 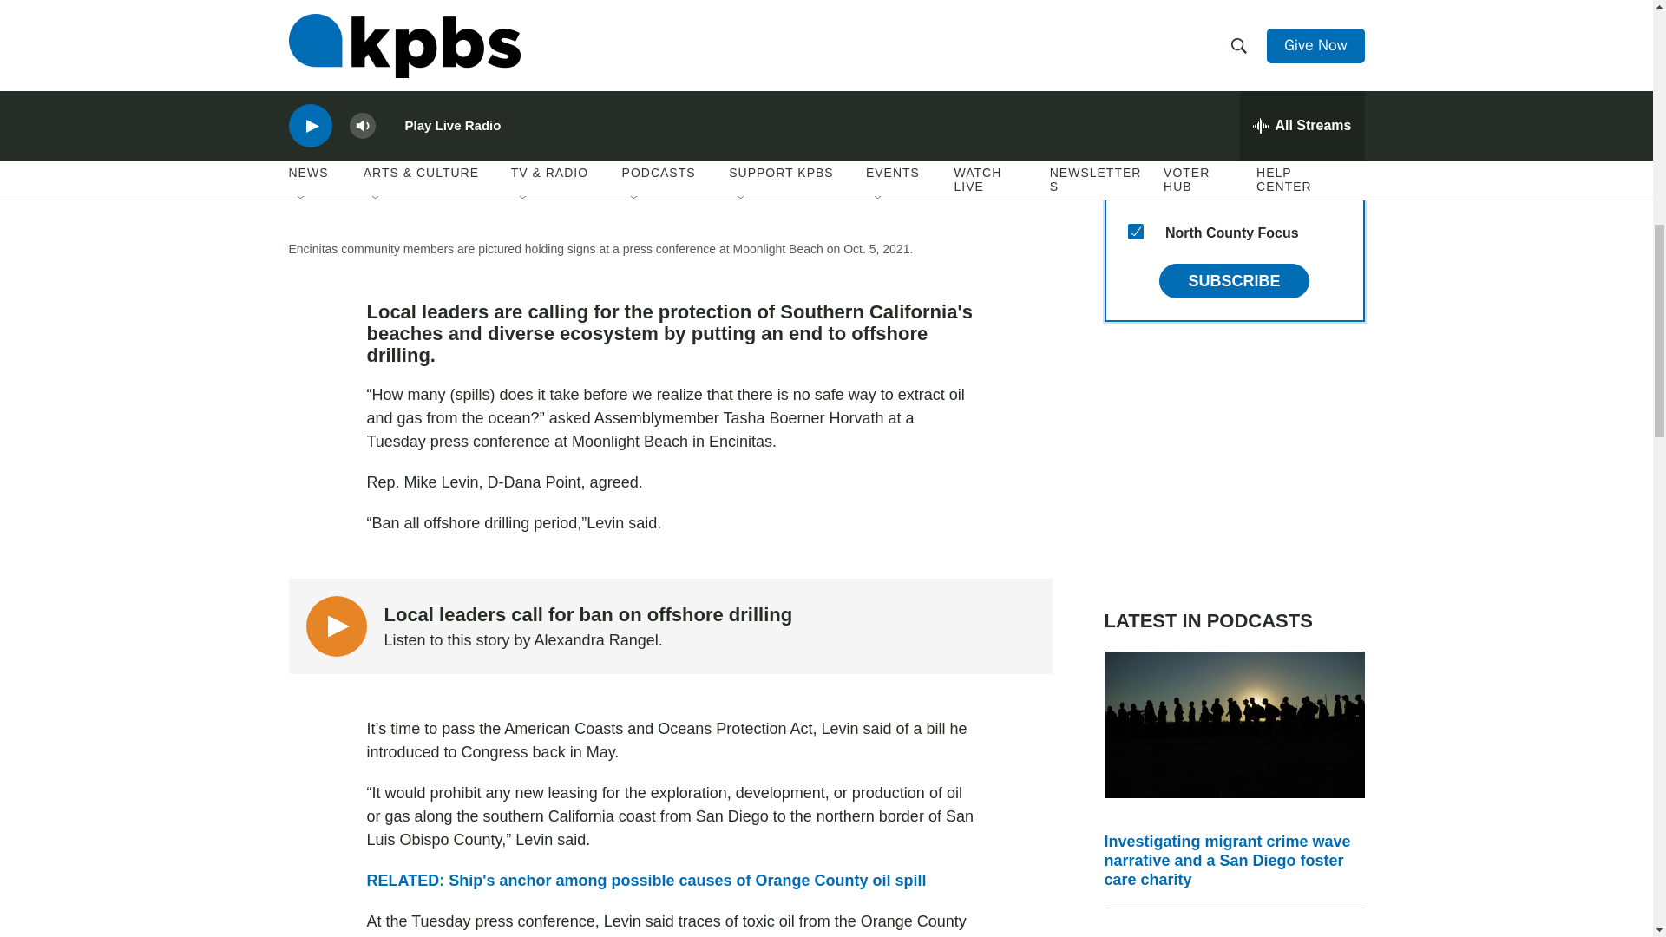 What do you see at coordinates (1135, 23) in the screenshot?
I see `5` at bounding box center [1135, 23].